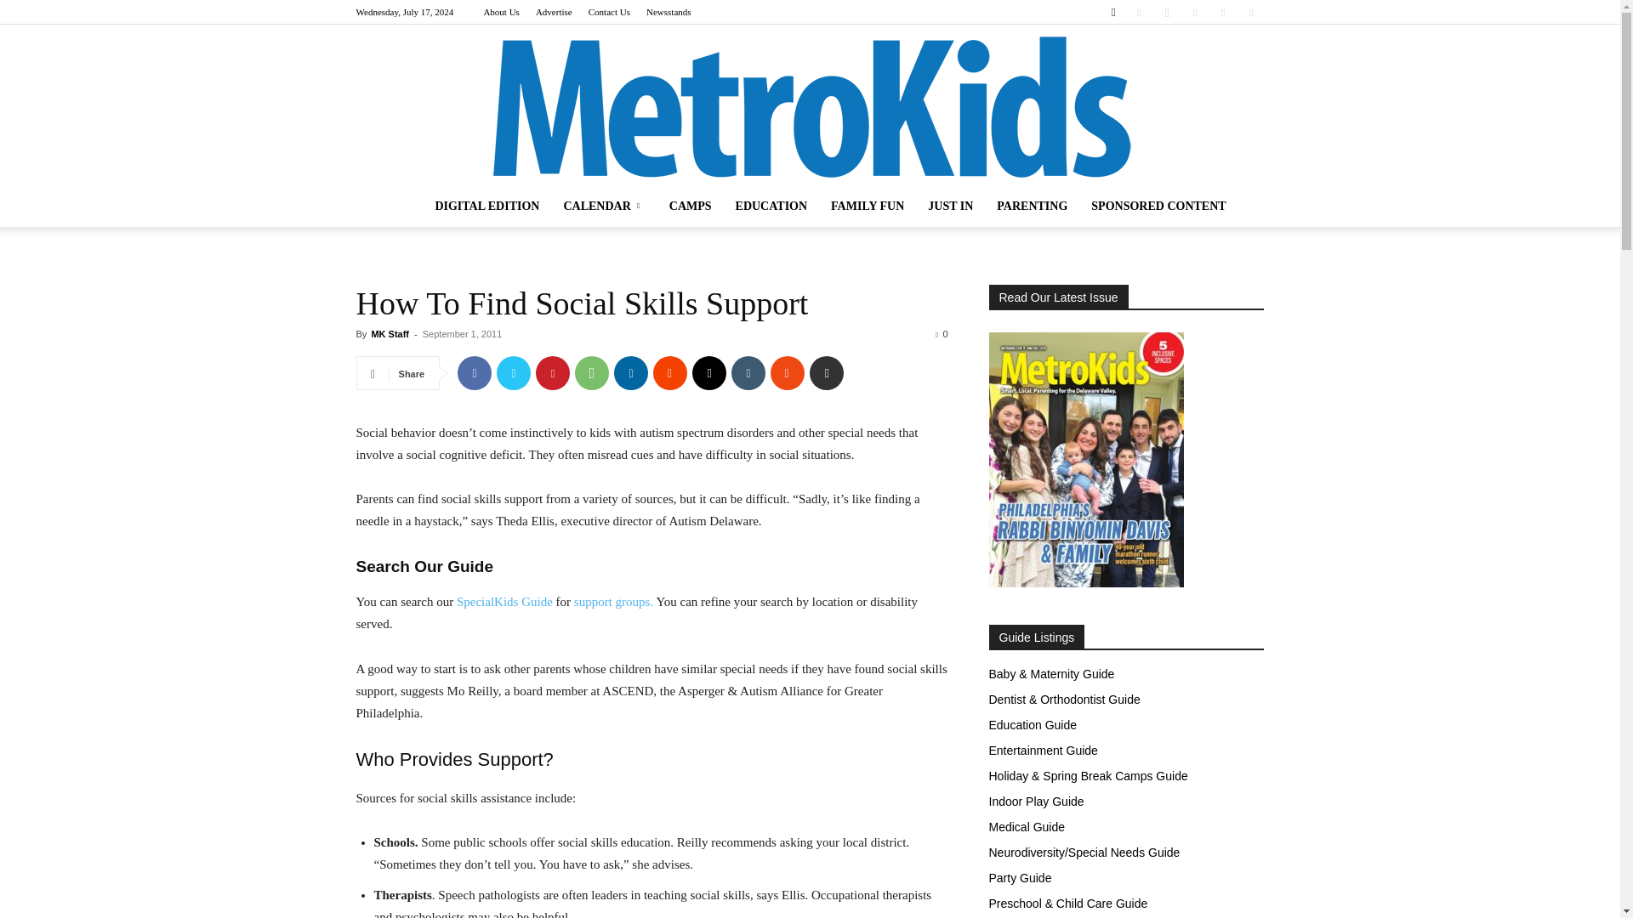 The height and width of the screenshot is (918, 1633). I want to click on About Us, so click(501, 12).